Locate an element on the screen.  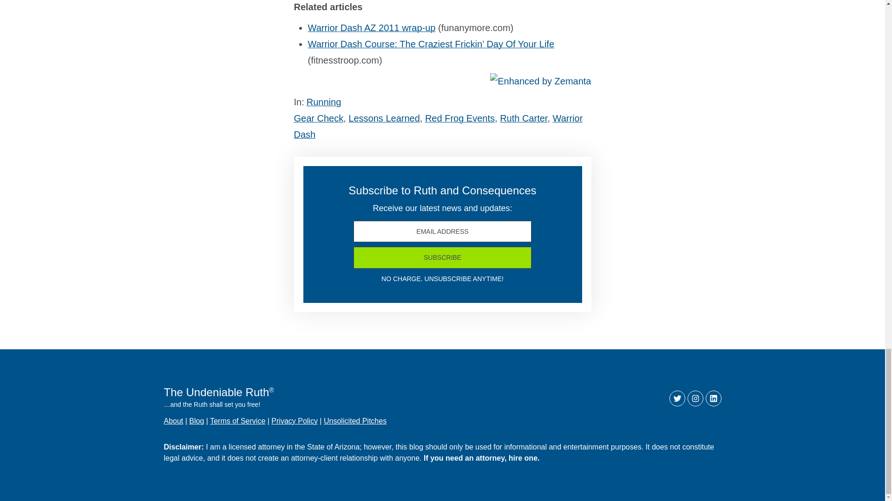
Running is located at coordinates (324, 102).